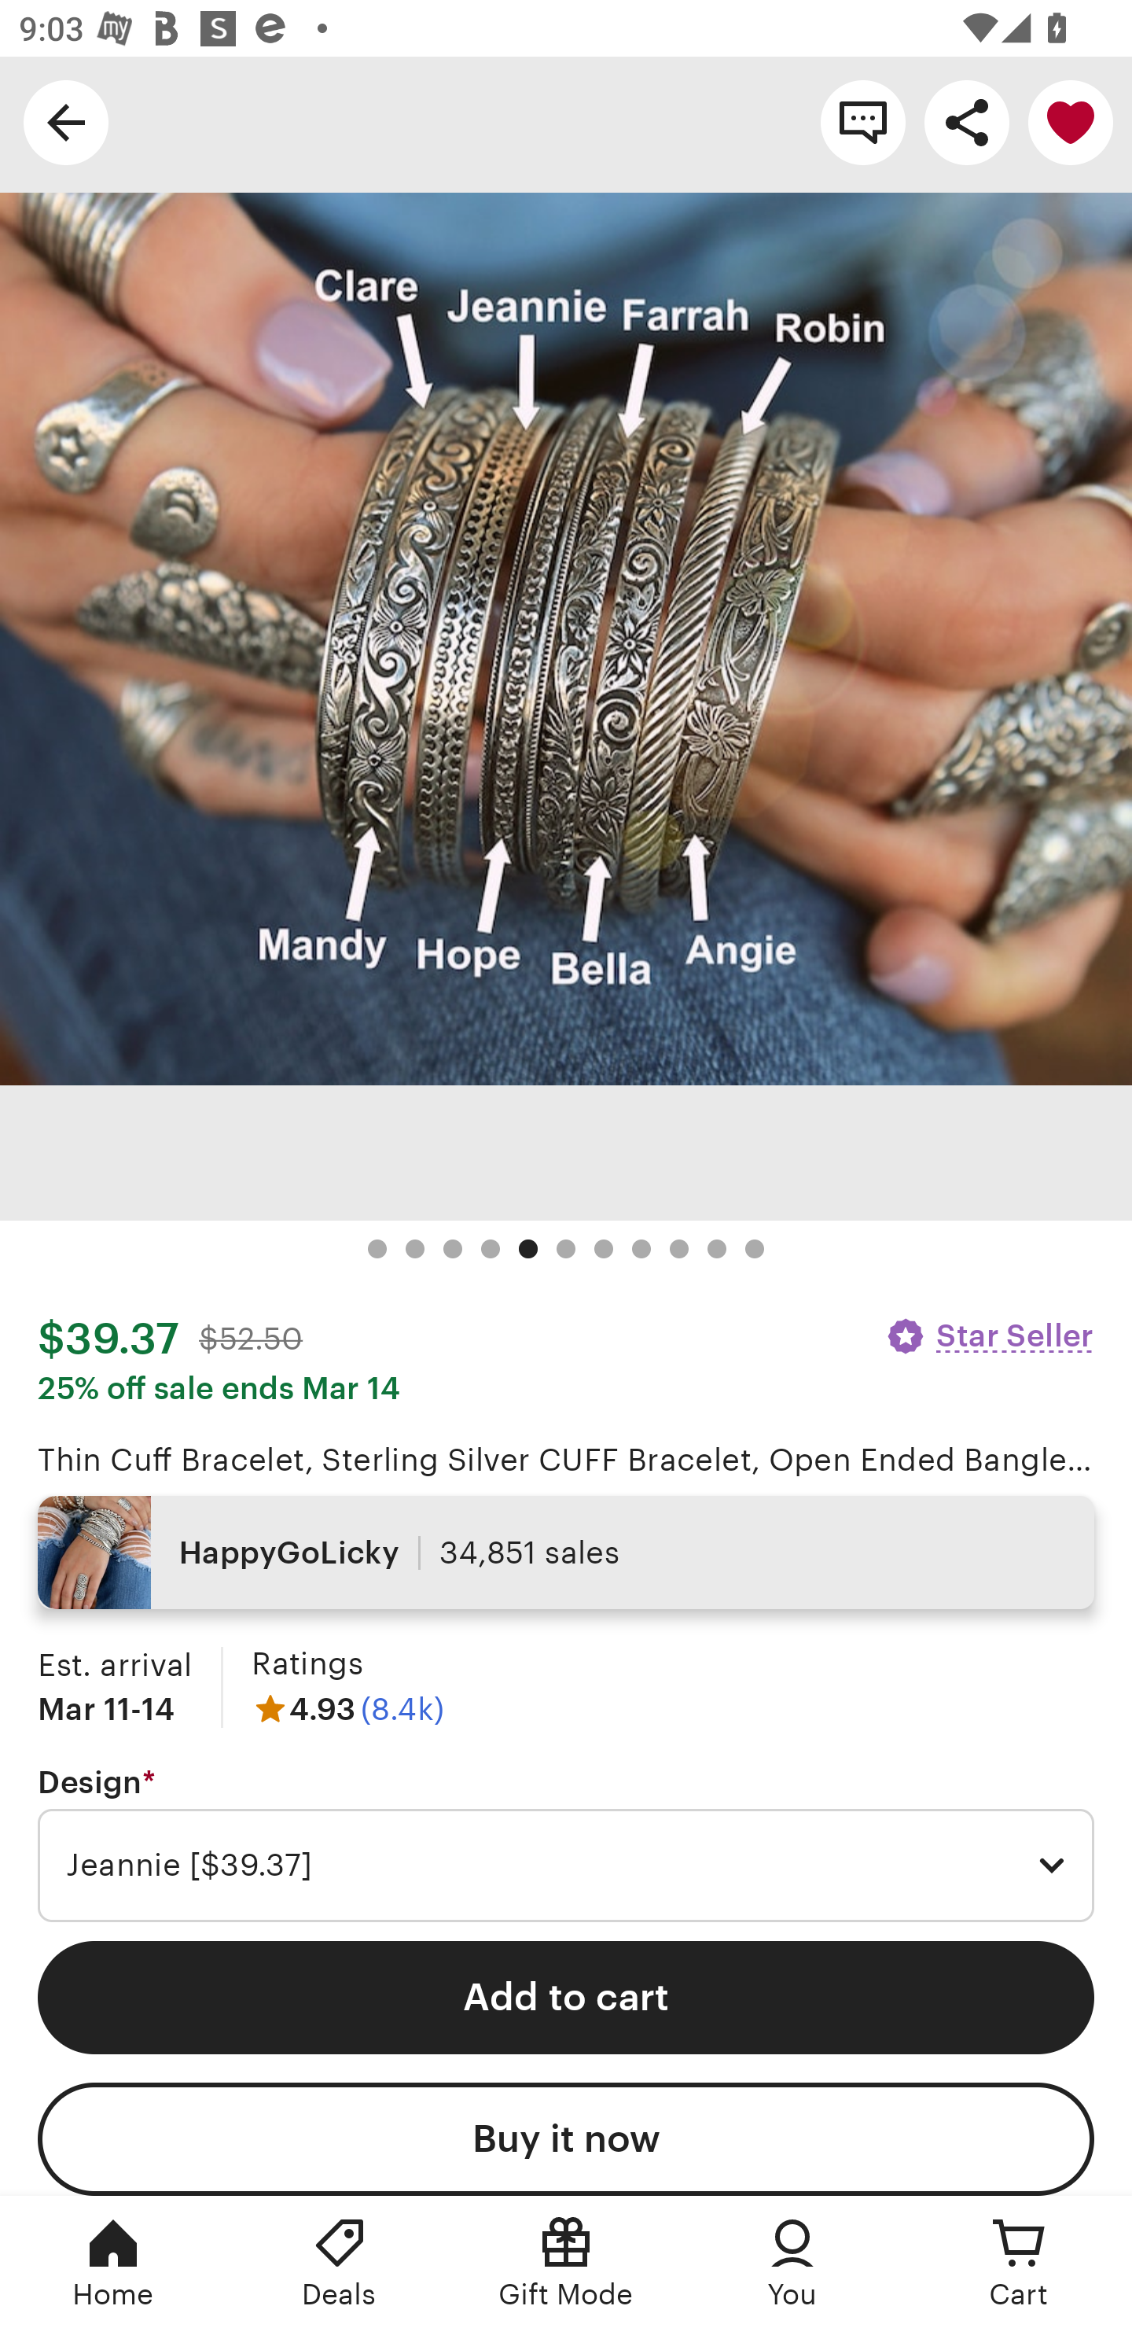  Describe the element at coordinates (1019, 2262) in the screenshot. I see `Cart` at that location.